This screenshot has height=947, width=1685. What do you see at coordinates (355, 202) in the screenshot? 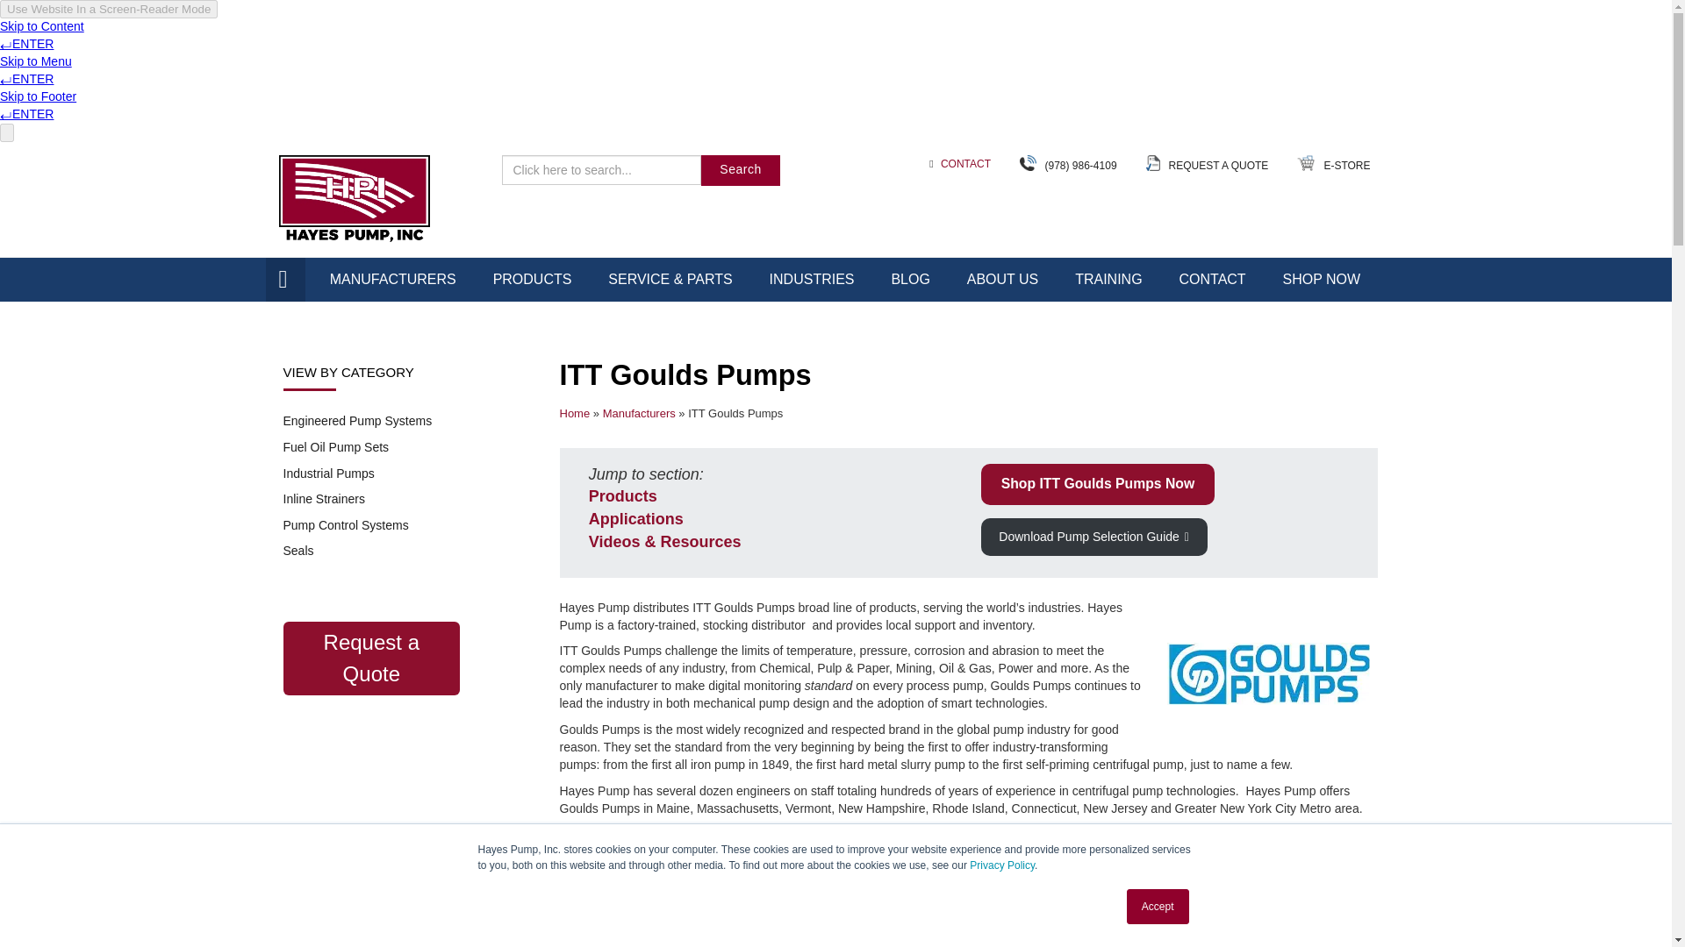
I see `Hayes Pump` at bounding box center [355, 202].